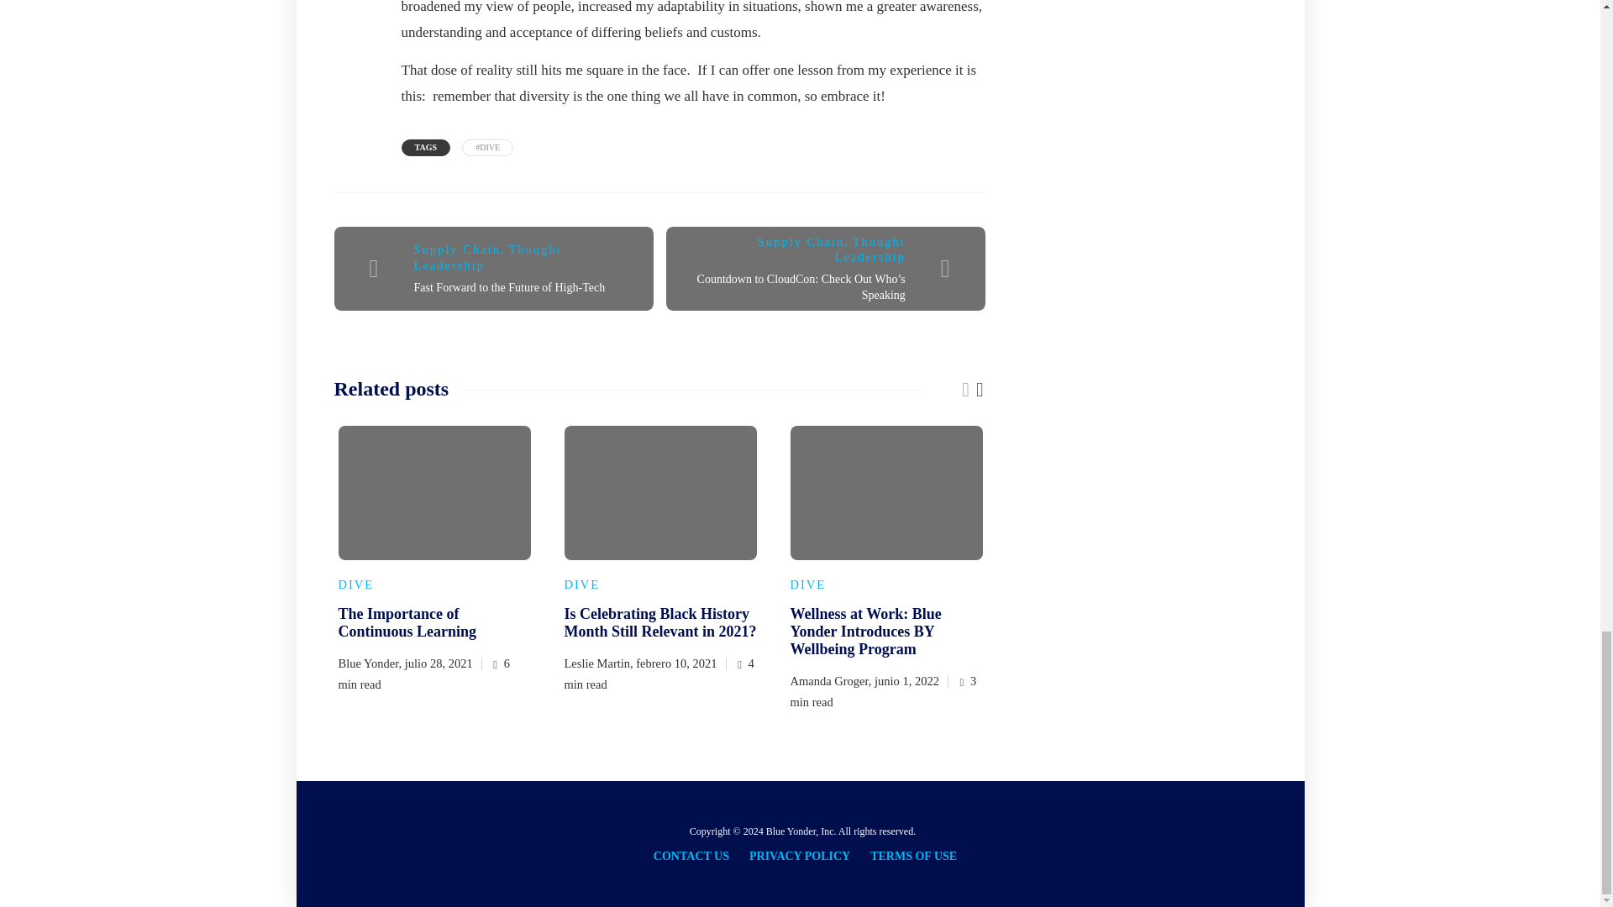 The height and width of the screenshot is (907, 1613). What do you see at coordinates (427, 148) in the screenshot?
I see `TAGS` at bounding box center [427, 148].